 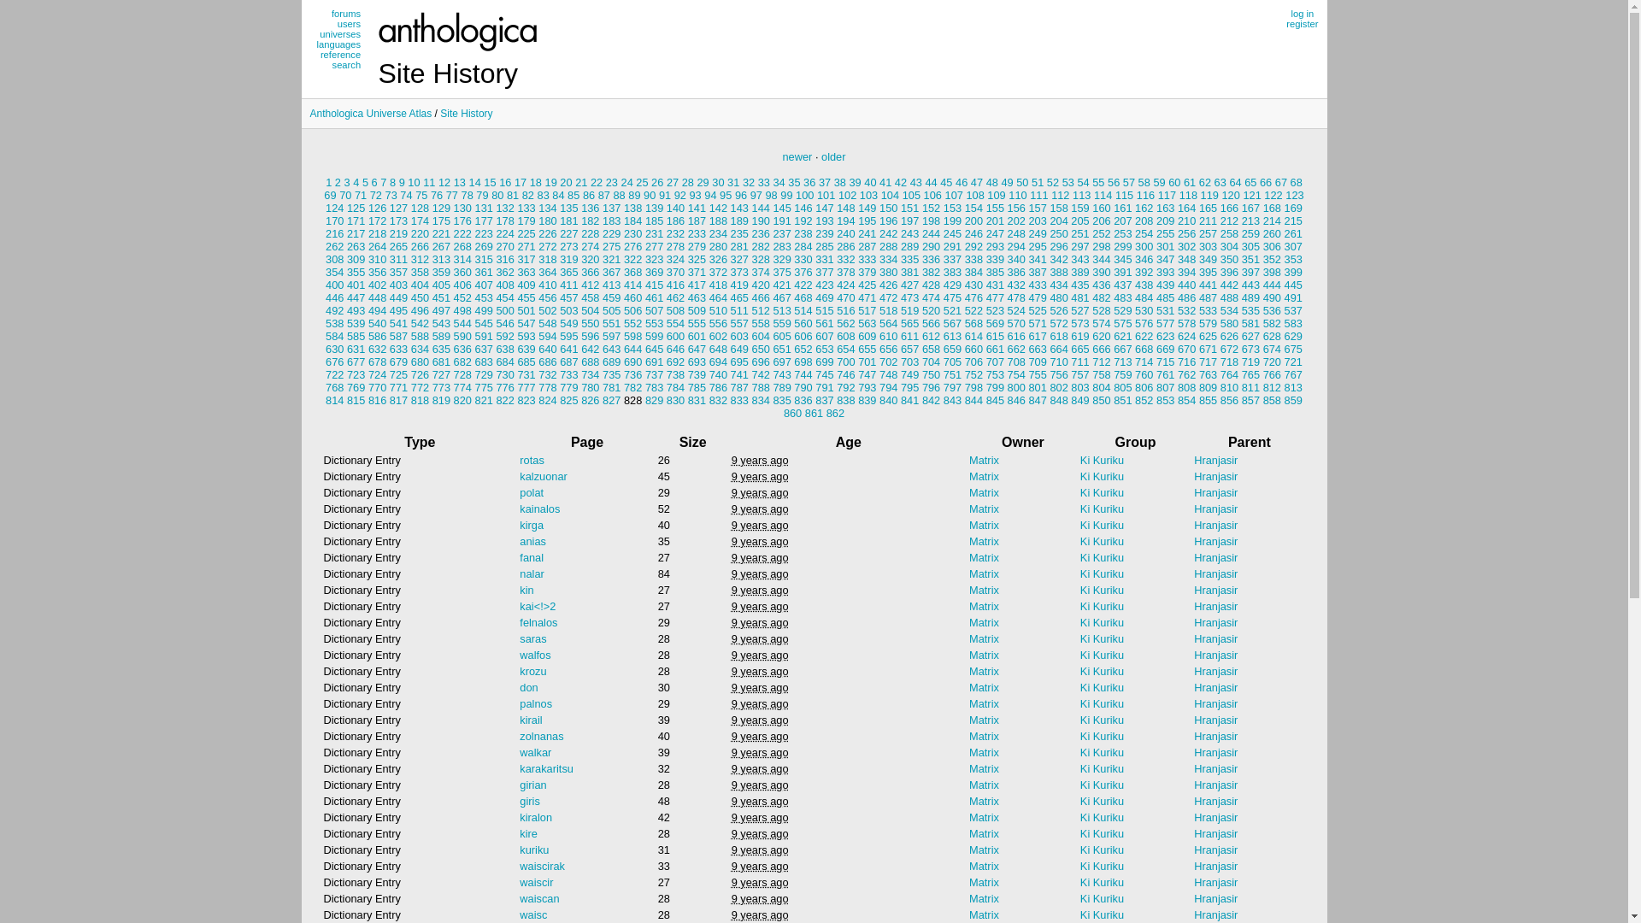 What do you see at coordinates (1215, 867) in the screenshot?
I see `Hranjasir` at bounding box center [1215, 867].